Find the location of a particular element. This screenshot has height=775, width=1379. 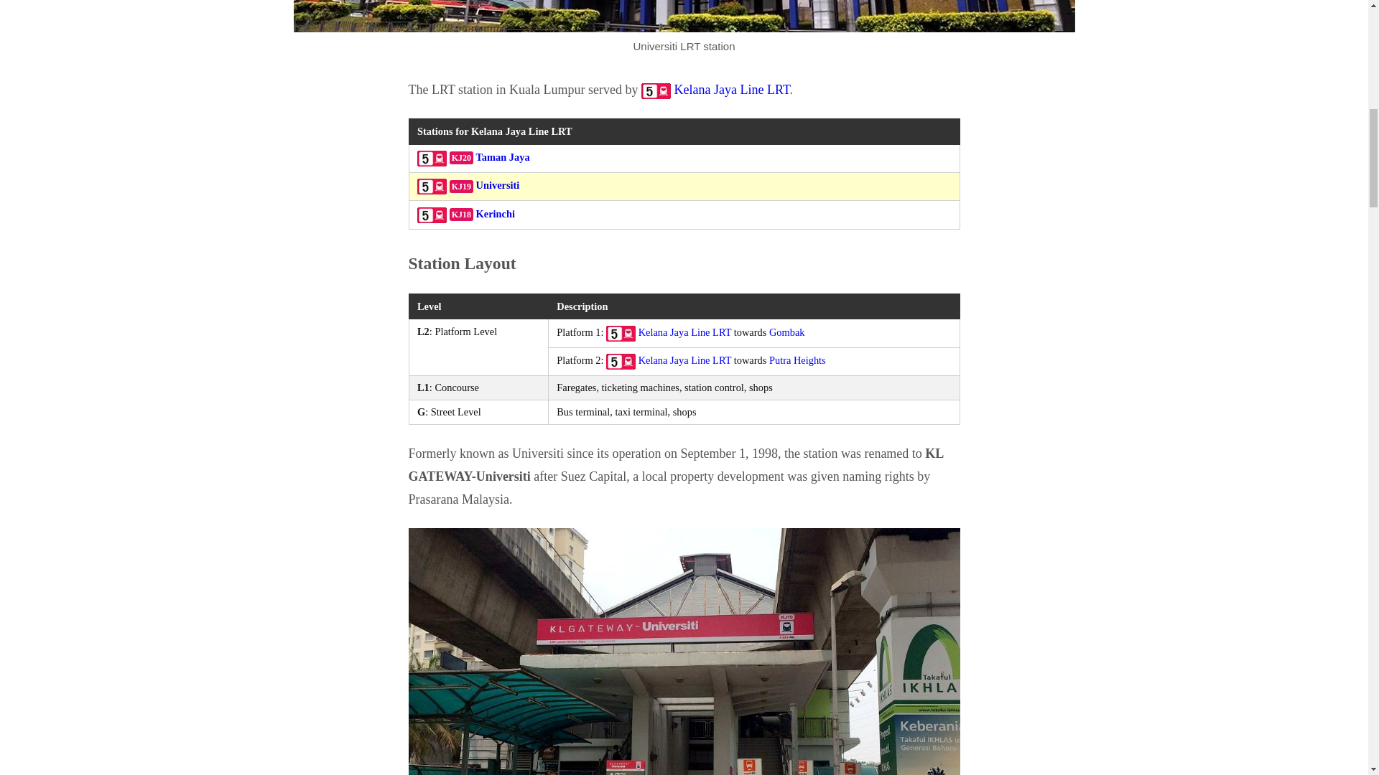

Kelana Jaya Line LRT is located at coordinates (432, 184).